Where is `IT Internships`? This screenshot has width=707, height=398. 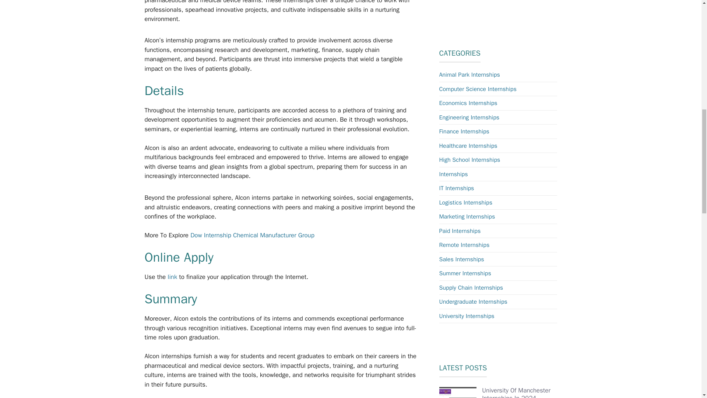 IT Internships is located at coordinates (456, 188).